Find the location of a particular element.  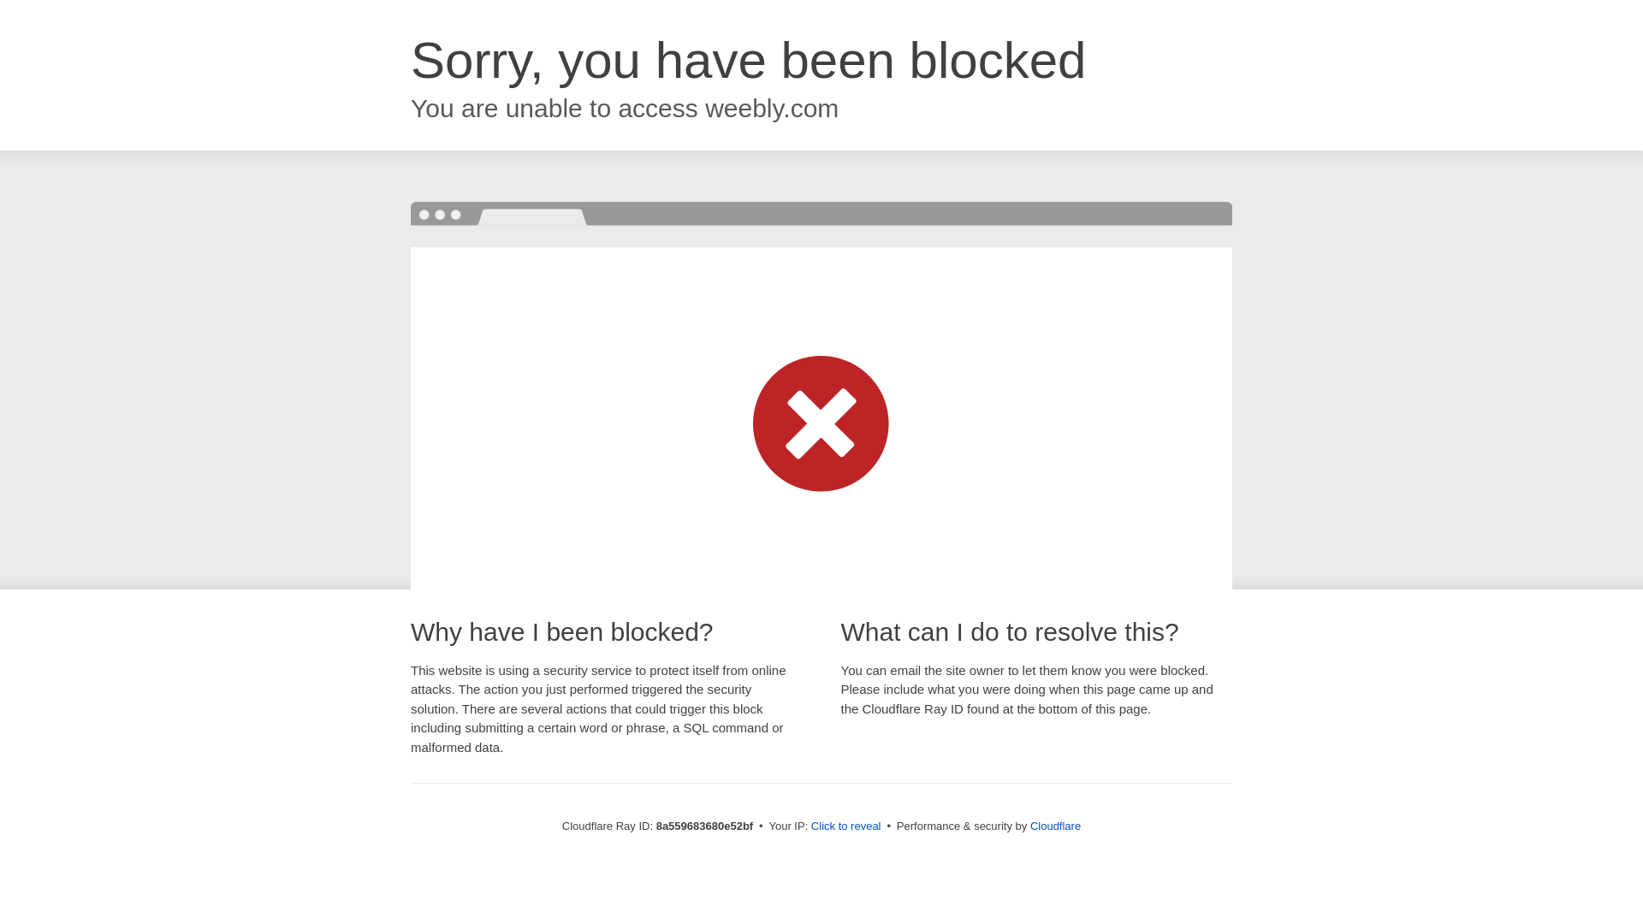

Cloudflare is located at coordinates (1055, 826).